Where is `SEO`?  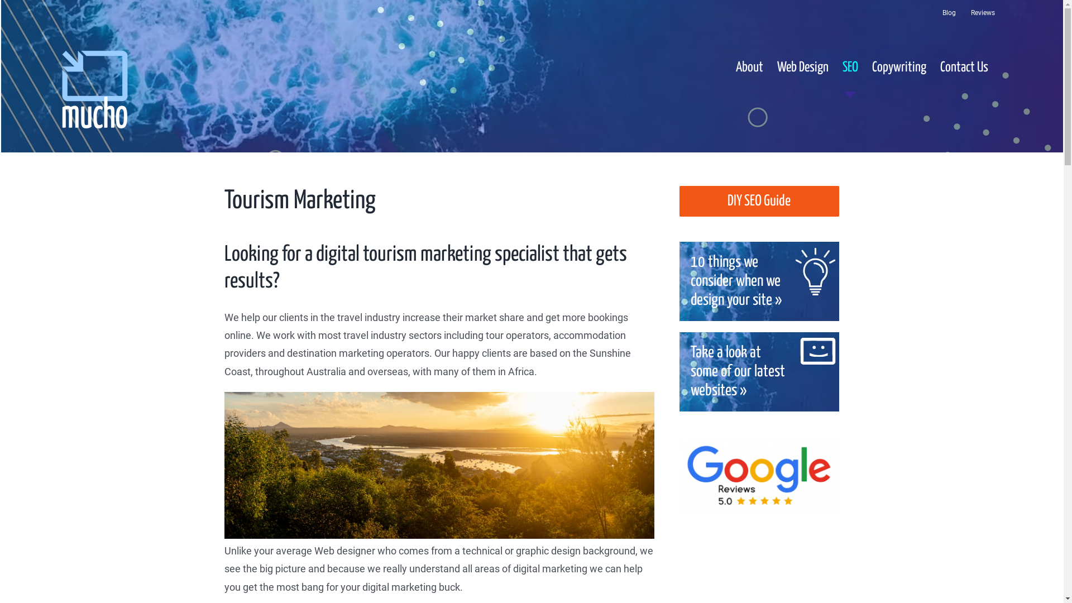
SEO is located at coordinates (850, 68).